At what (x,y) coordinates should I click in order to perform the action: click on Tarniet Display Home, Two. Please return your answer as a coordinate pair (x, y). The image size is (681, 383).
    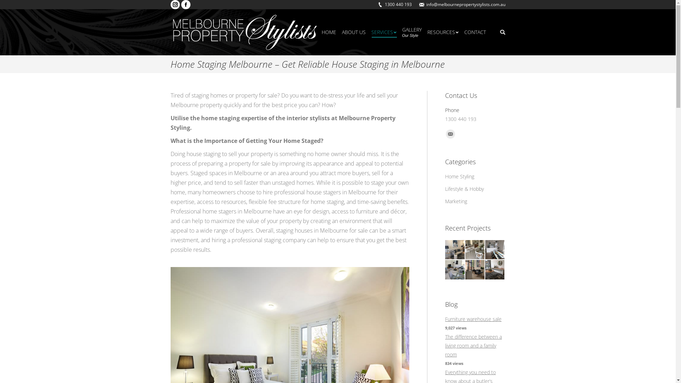
    Looking at the image, I should click on (455, 270).